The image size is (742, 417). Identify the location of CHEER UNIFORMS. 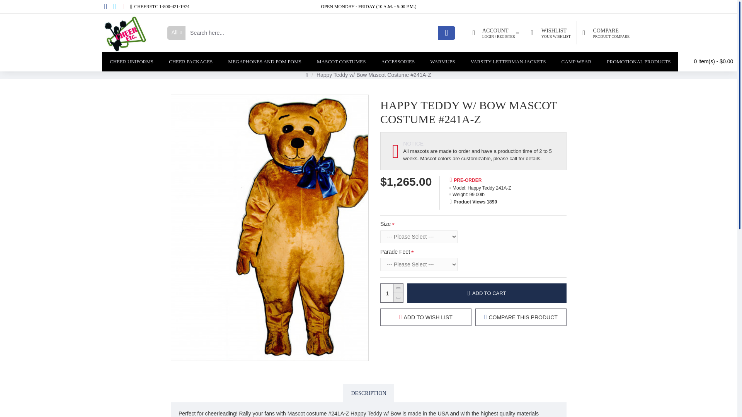
(606, 32).